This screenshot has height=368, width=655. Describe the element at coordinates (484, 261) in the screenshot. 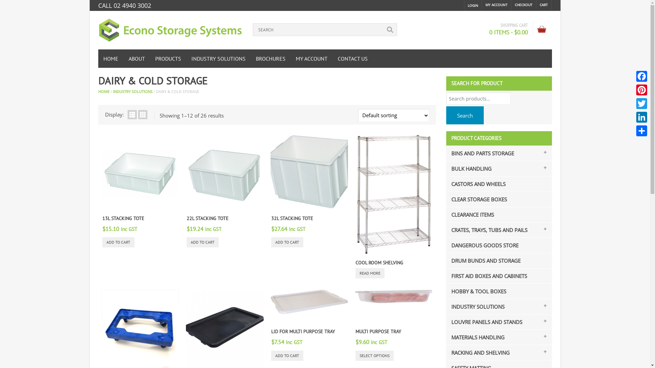

I see `DRUM BUNDS AND STORAGE` at that location.